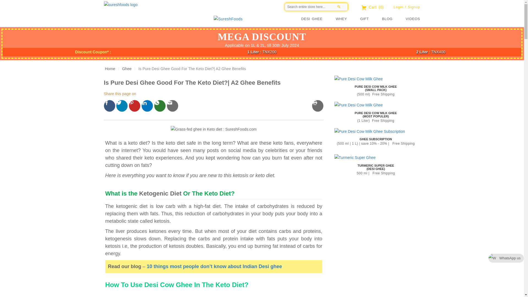 Image resolution: width=528 pixels, height=297 pixels. I want to click on Home, so click(110, 69).